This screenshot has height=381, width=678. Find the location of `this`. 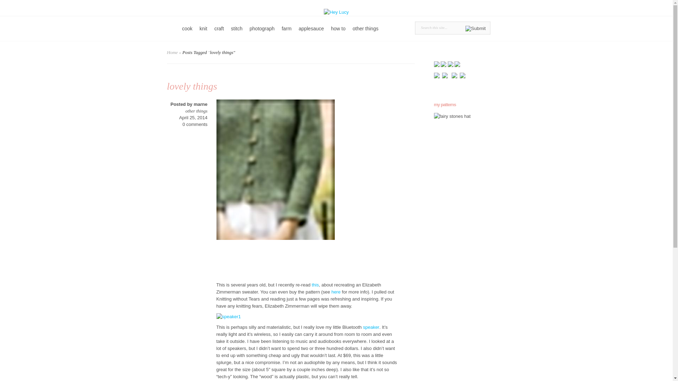

this is located at coordinates (315, 285).